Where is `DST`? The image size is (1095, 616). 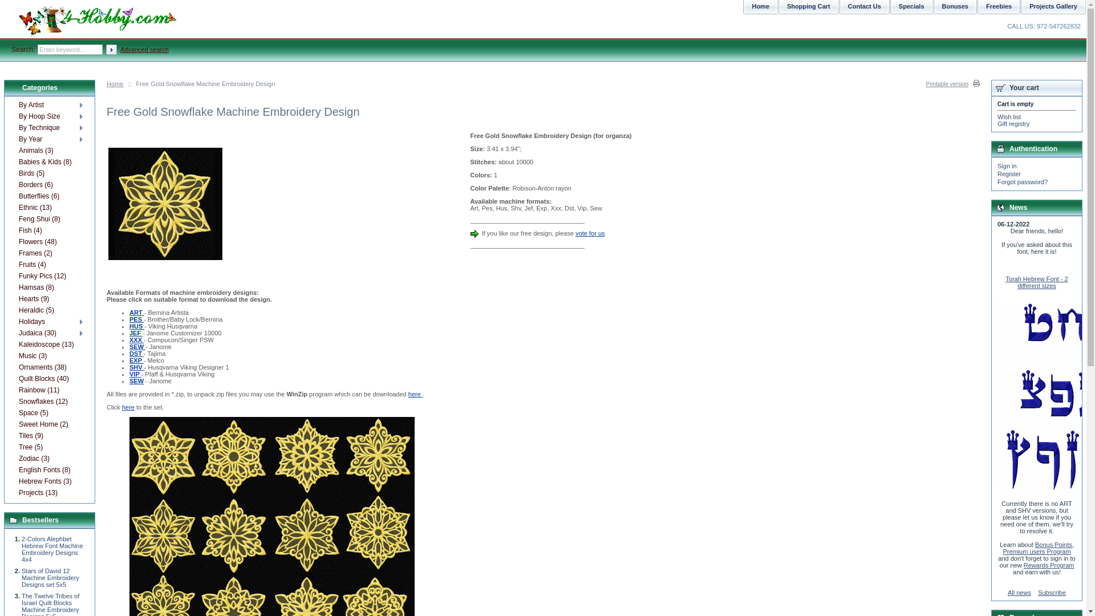
DST is located at coordinates (137, 354).